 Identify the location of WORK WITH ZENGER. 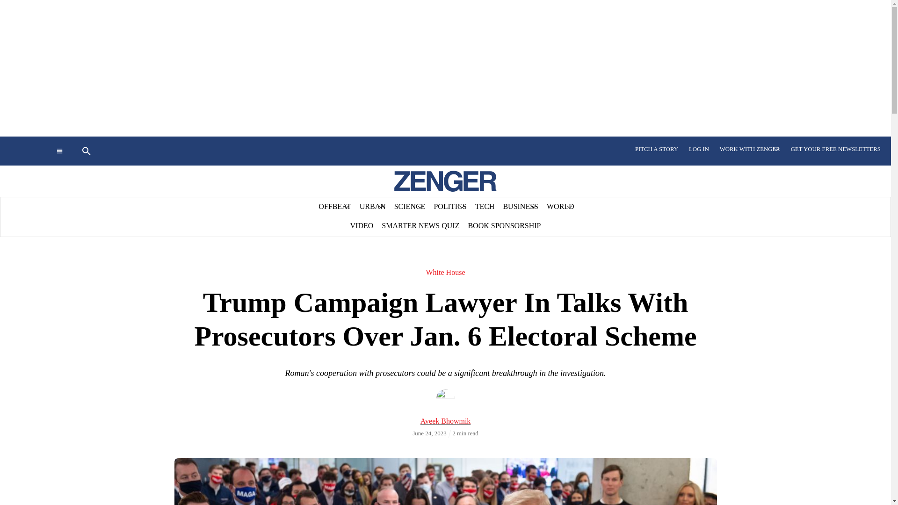
(750, 149).